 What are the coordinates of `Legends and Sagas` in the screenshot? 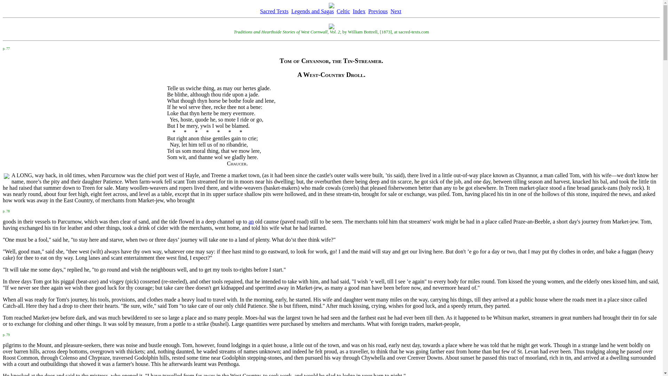 It's located at (312, 11).